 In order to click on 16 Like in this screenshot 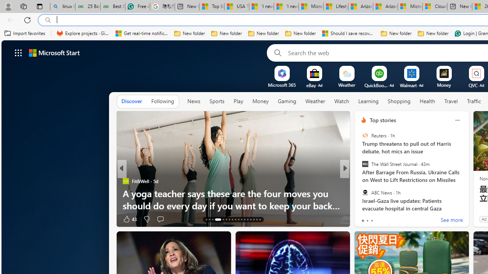, I will do `click(364, 218)`.